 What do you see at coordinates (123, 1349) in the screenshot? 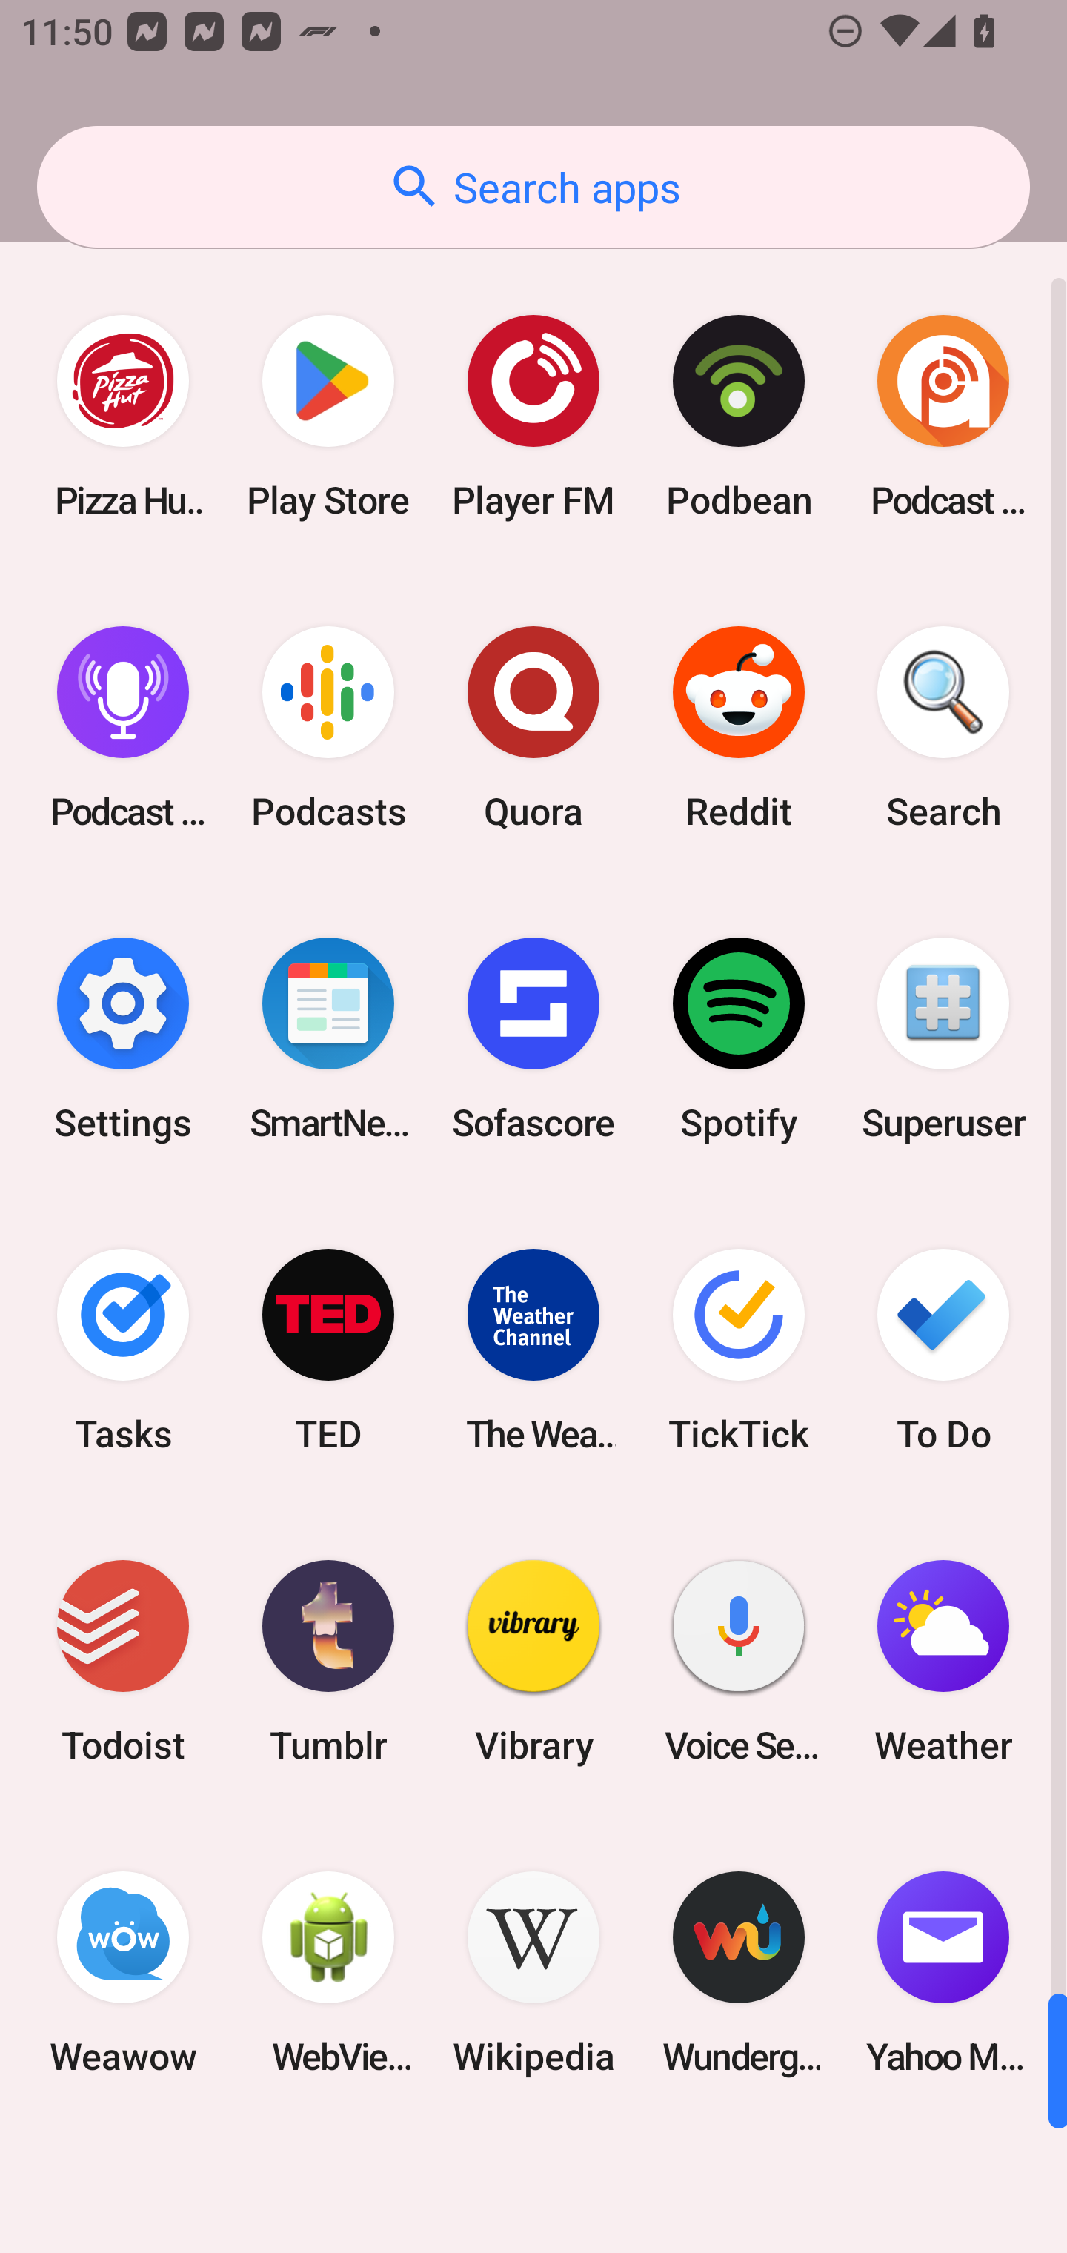
I see `Tasks` at bounding box center [123, 1349].